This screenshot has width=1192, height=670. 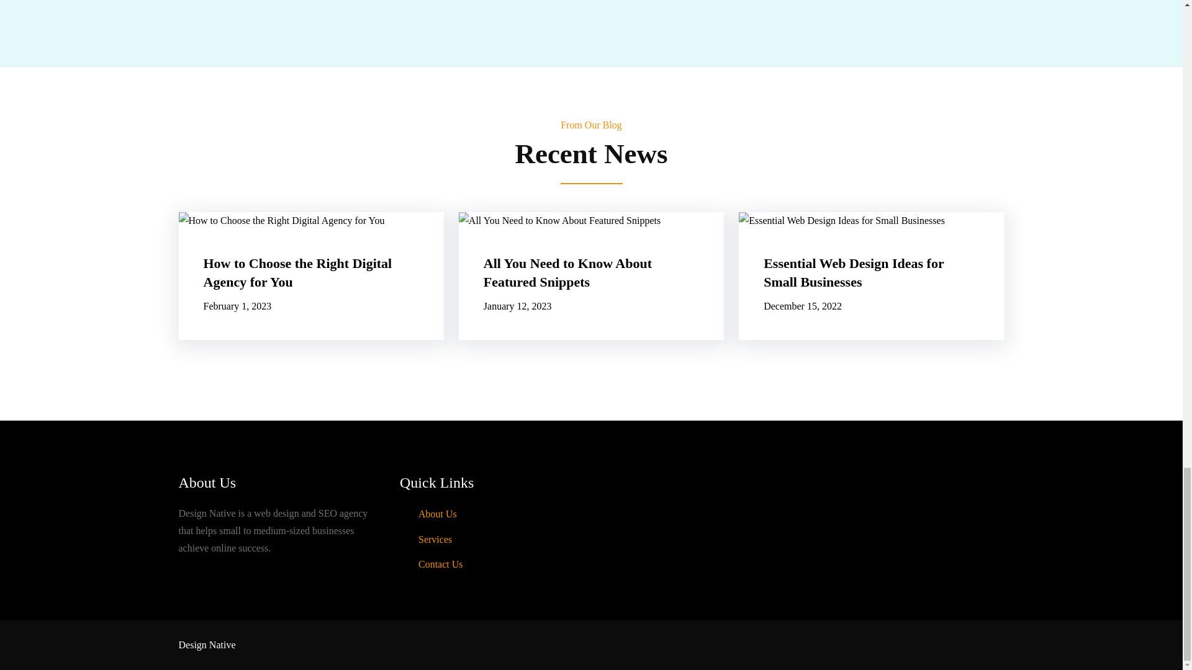 What do you see at coordinates (437, 514) in the screenshot?
I see `About Us` at bounding box center [437, 514].